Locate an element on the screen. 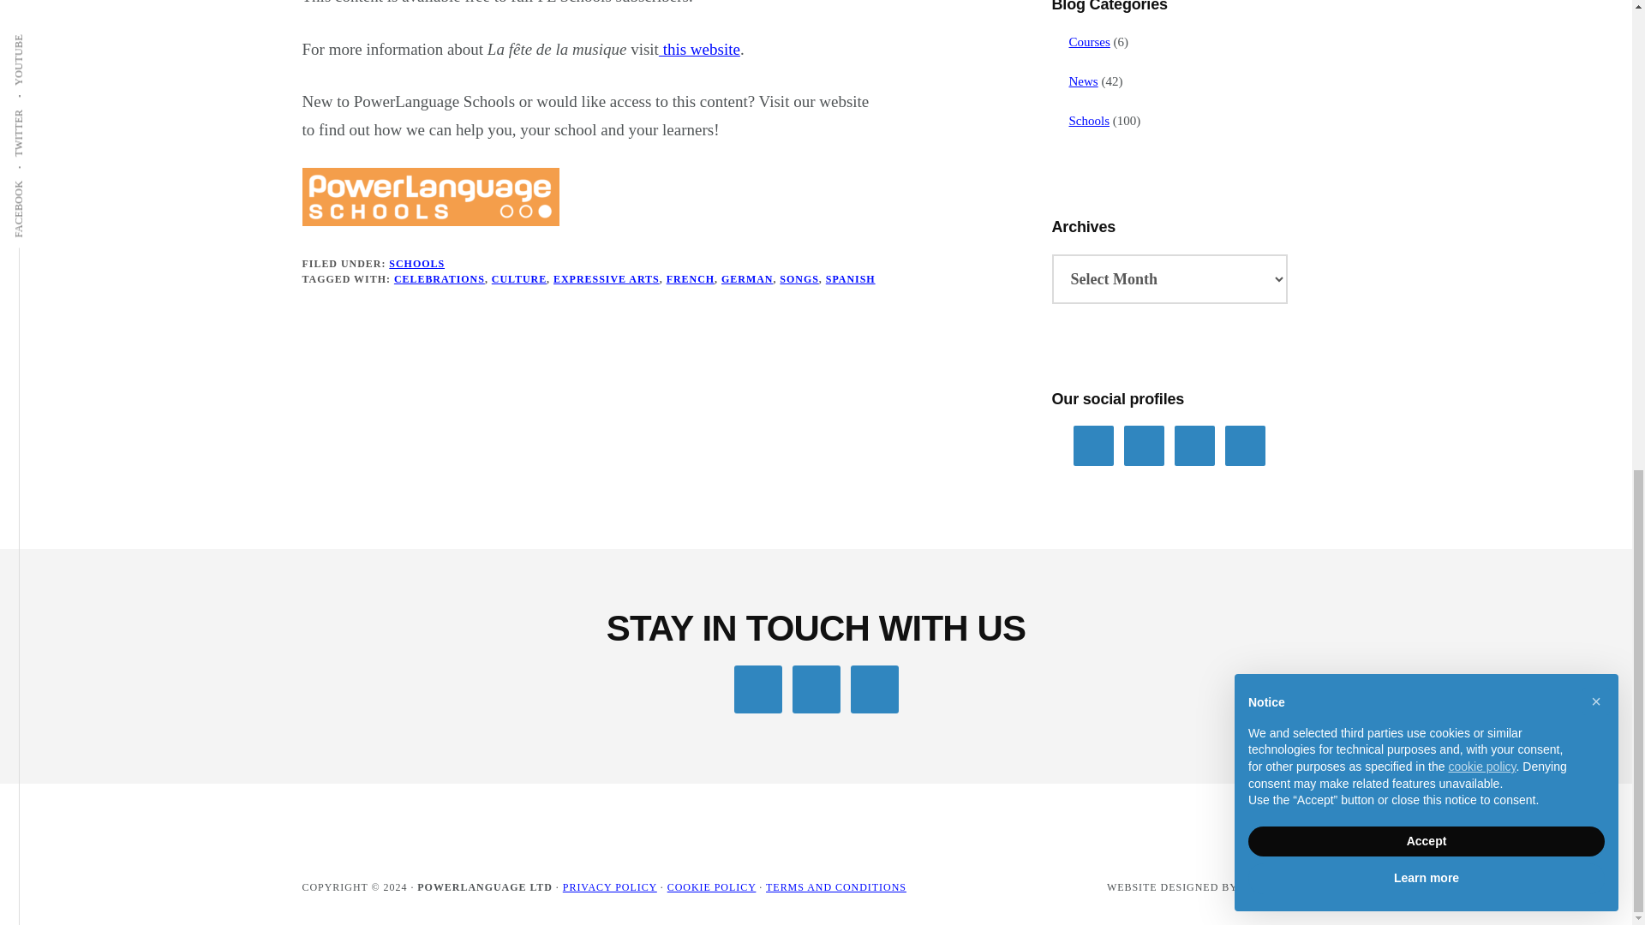  CELEBRATIONS is located at coordinates (440, 278).